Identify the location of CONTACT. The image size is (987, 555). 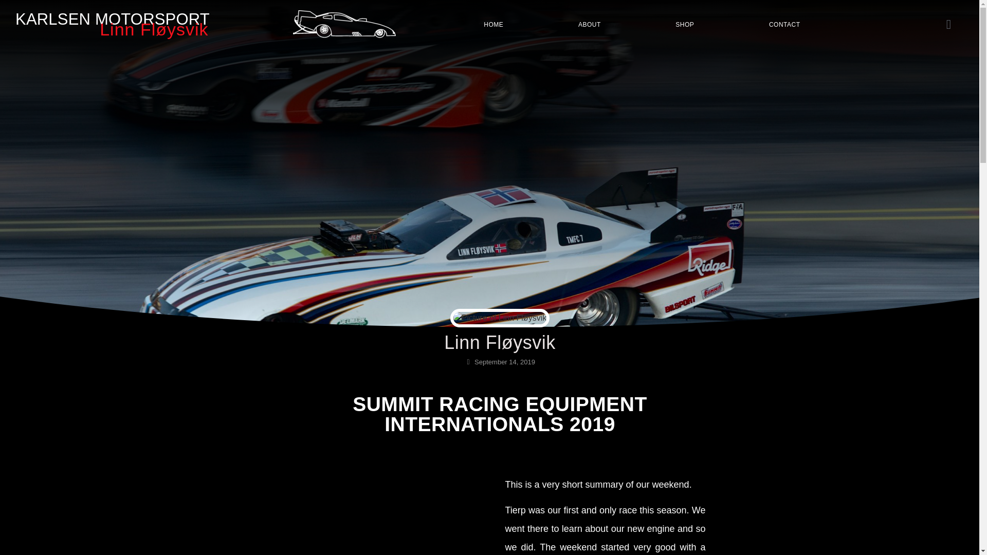
(784, 24).